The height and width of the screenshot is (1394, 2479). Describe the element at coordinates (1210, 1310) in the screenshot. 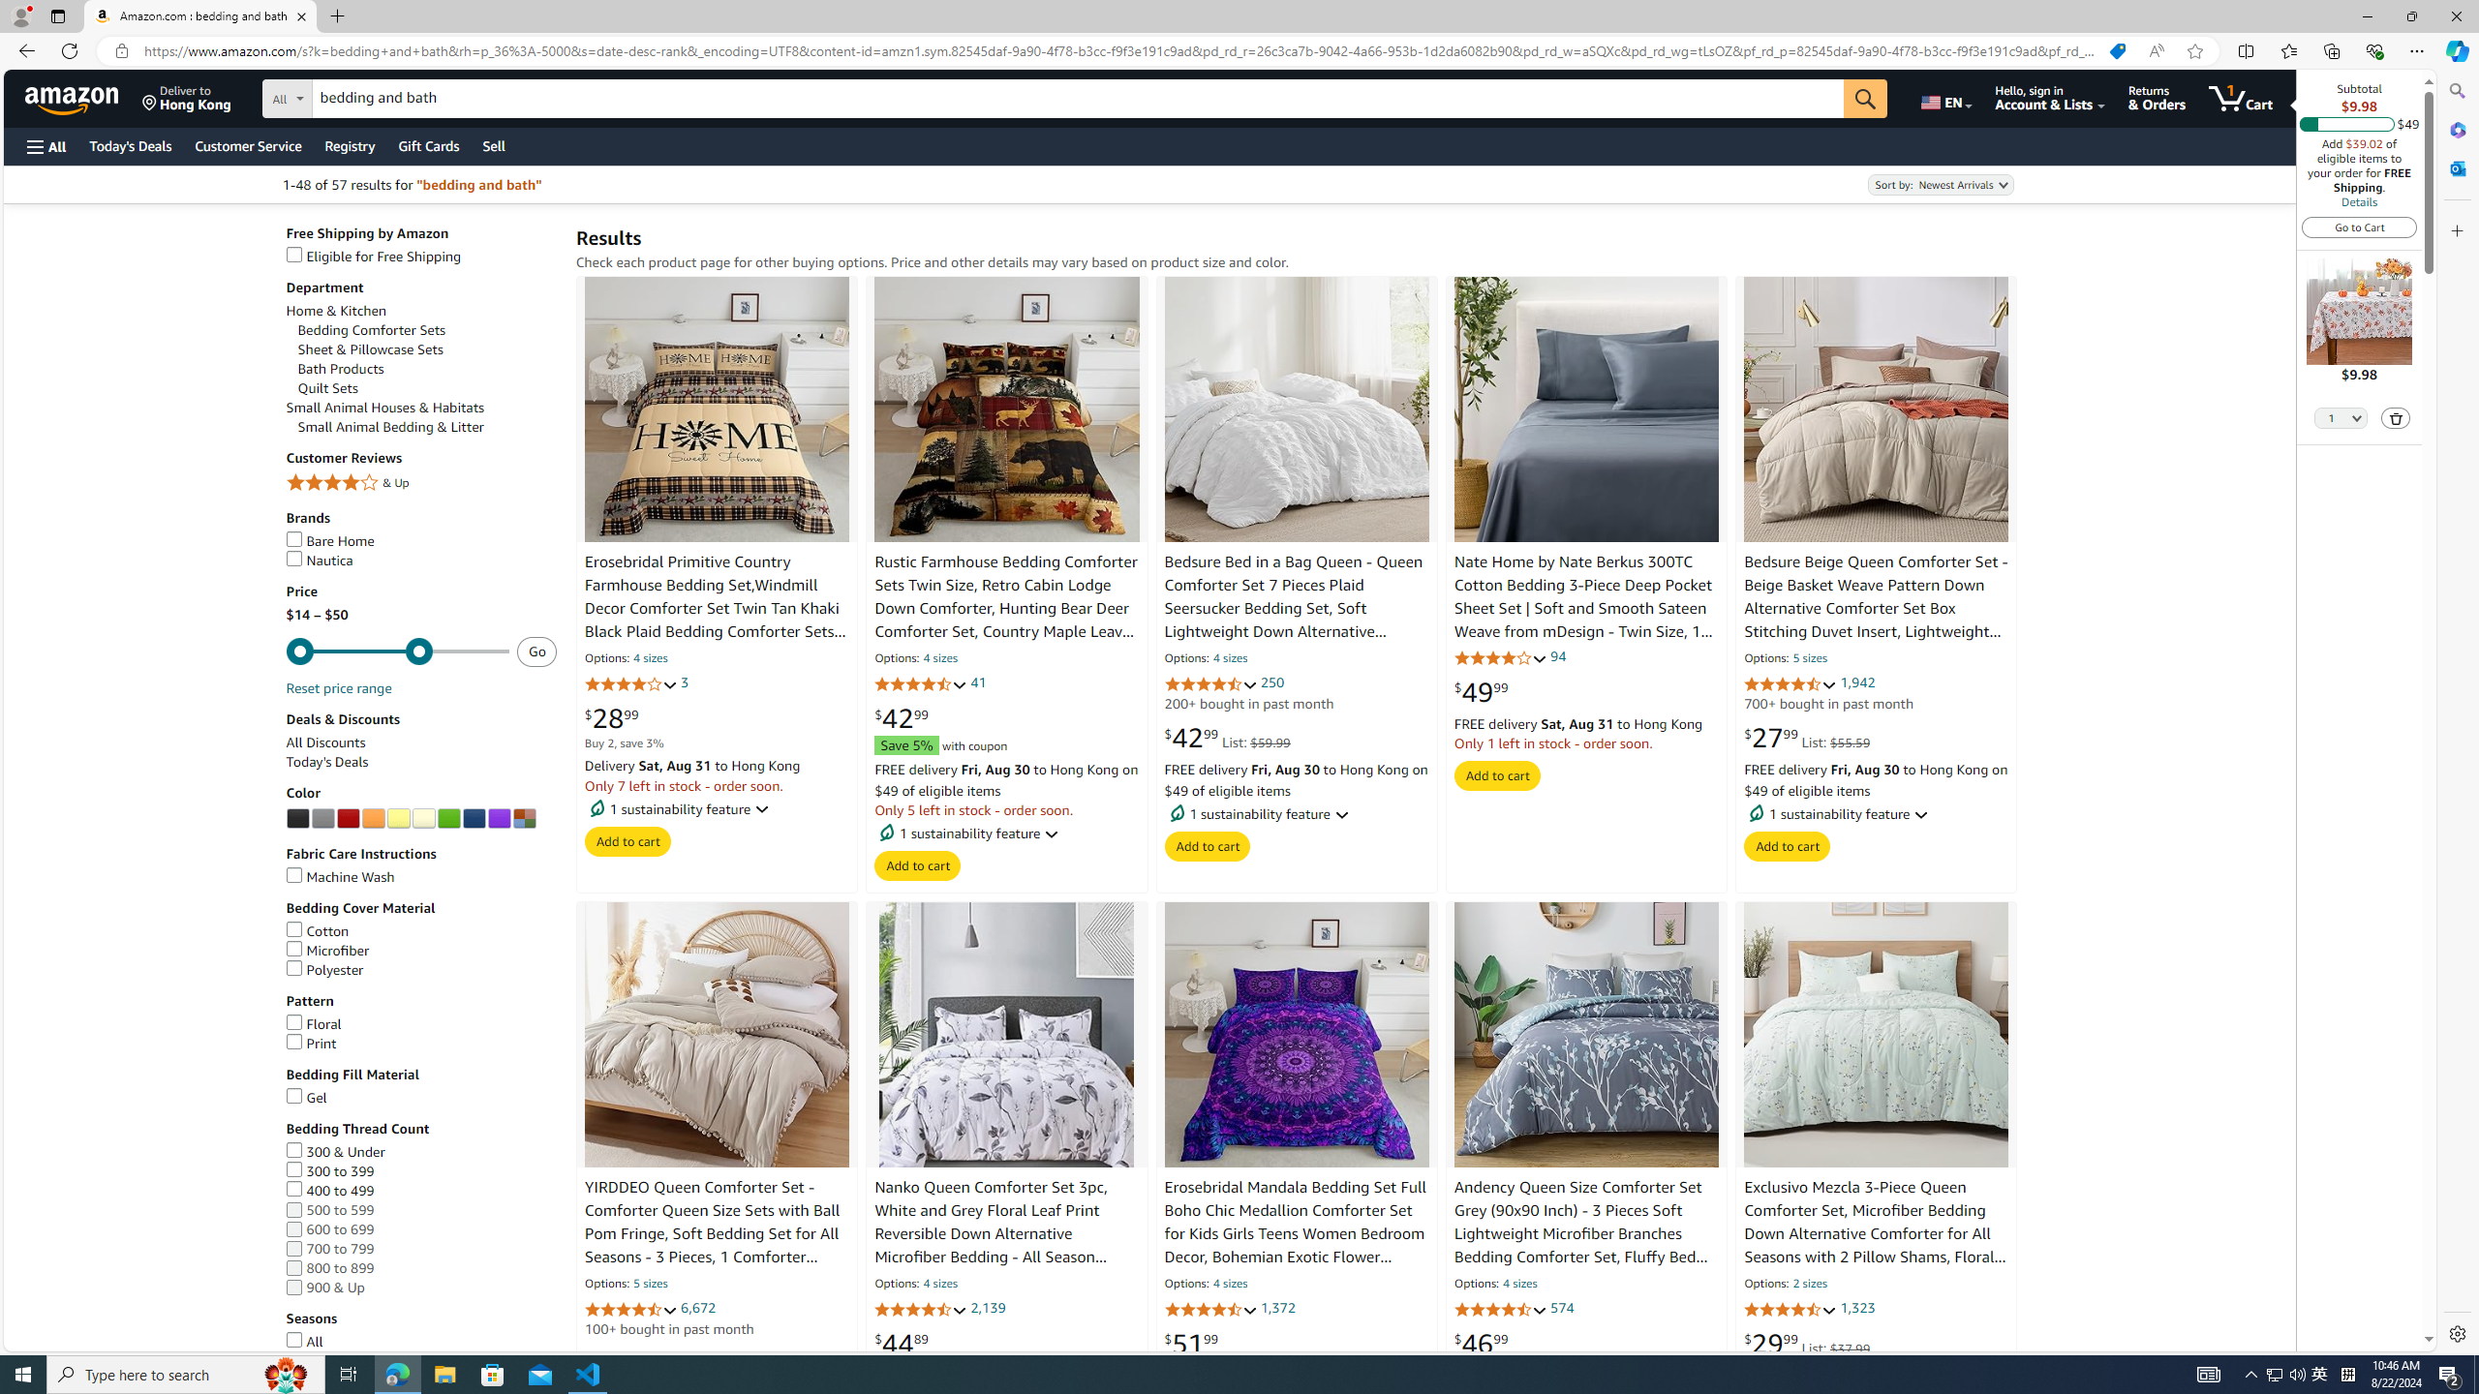

I see `4.6 out of 5 stars` at that location.